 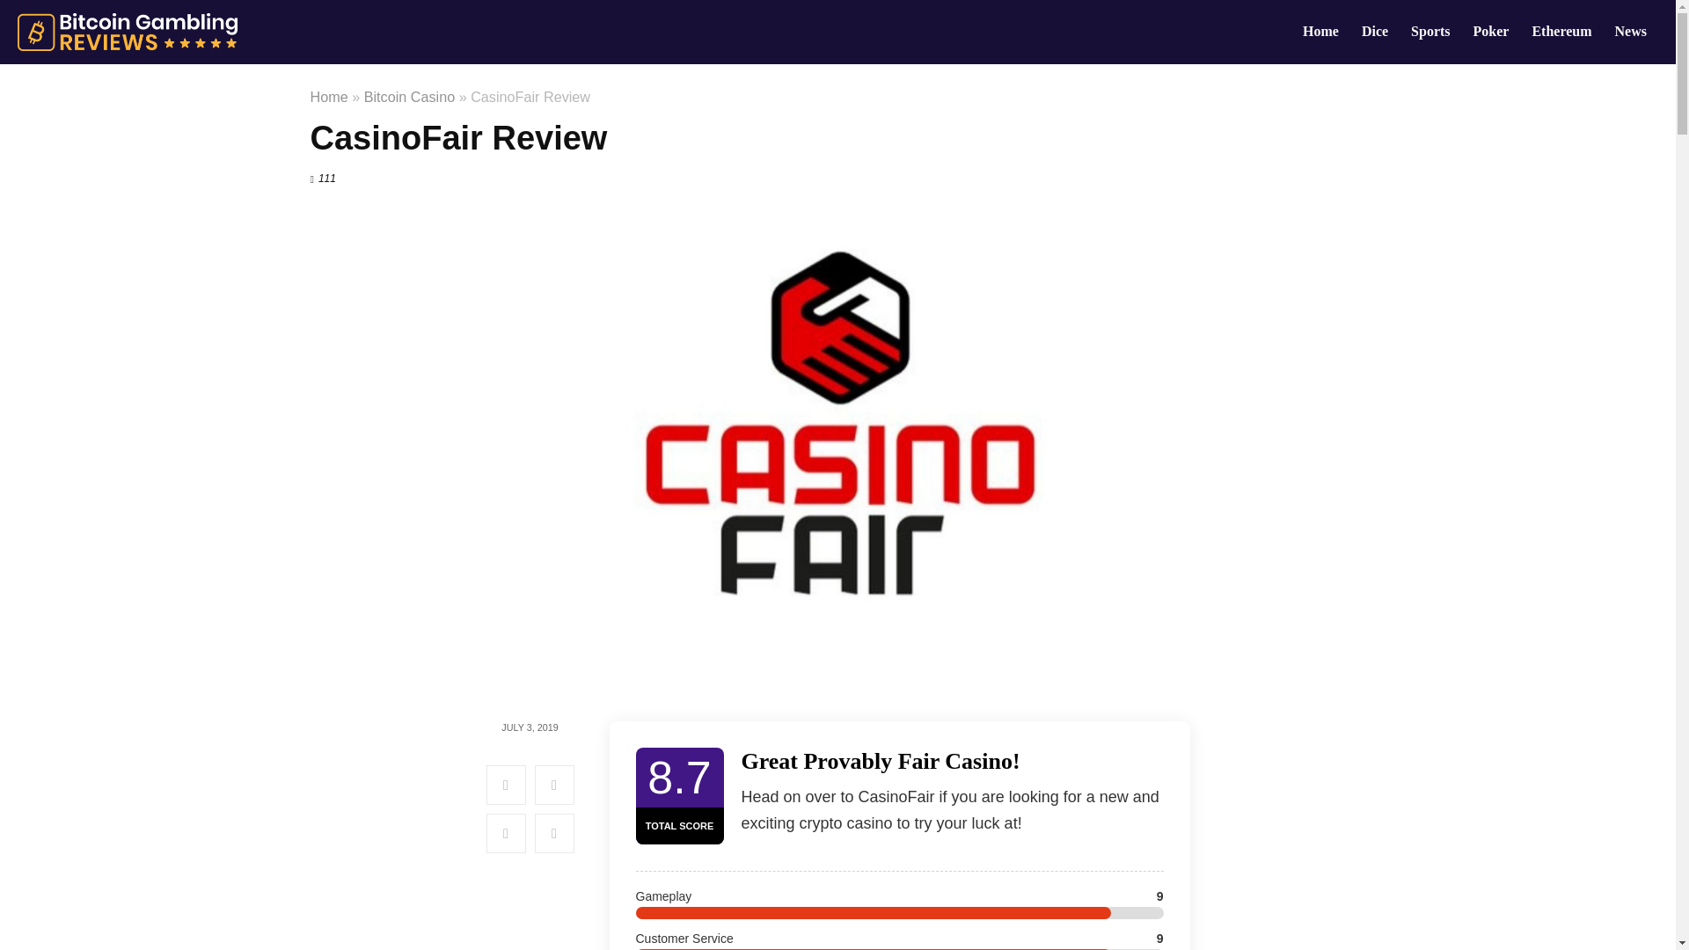 What do you see at coordinates (409, 97) in the screenshot?
I see `Bitcoin Casino` at bounding box center [409, 97].